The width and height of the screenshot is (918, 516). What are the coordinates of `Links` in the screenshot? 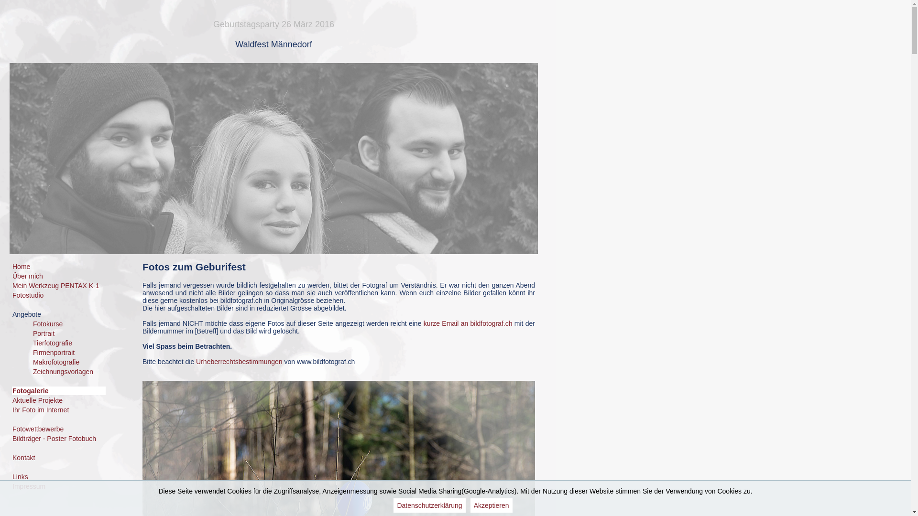 It's located at (20, 477).